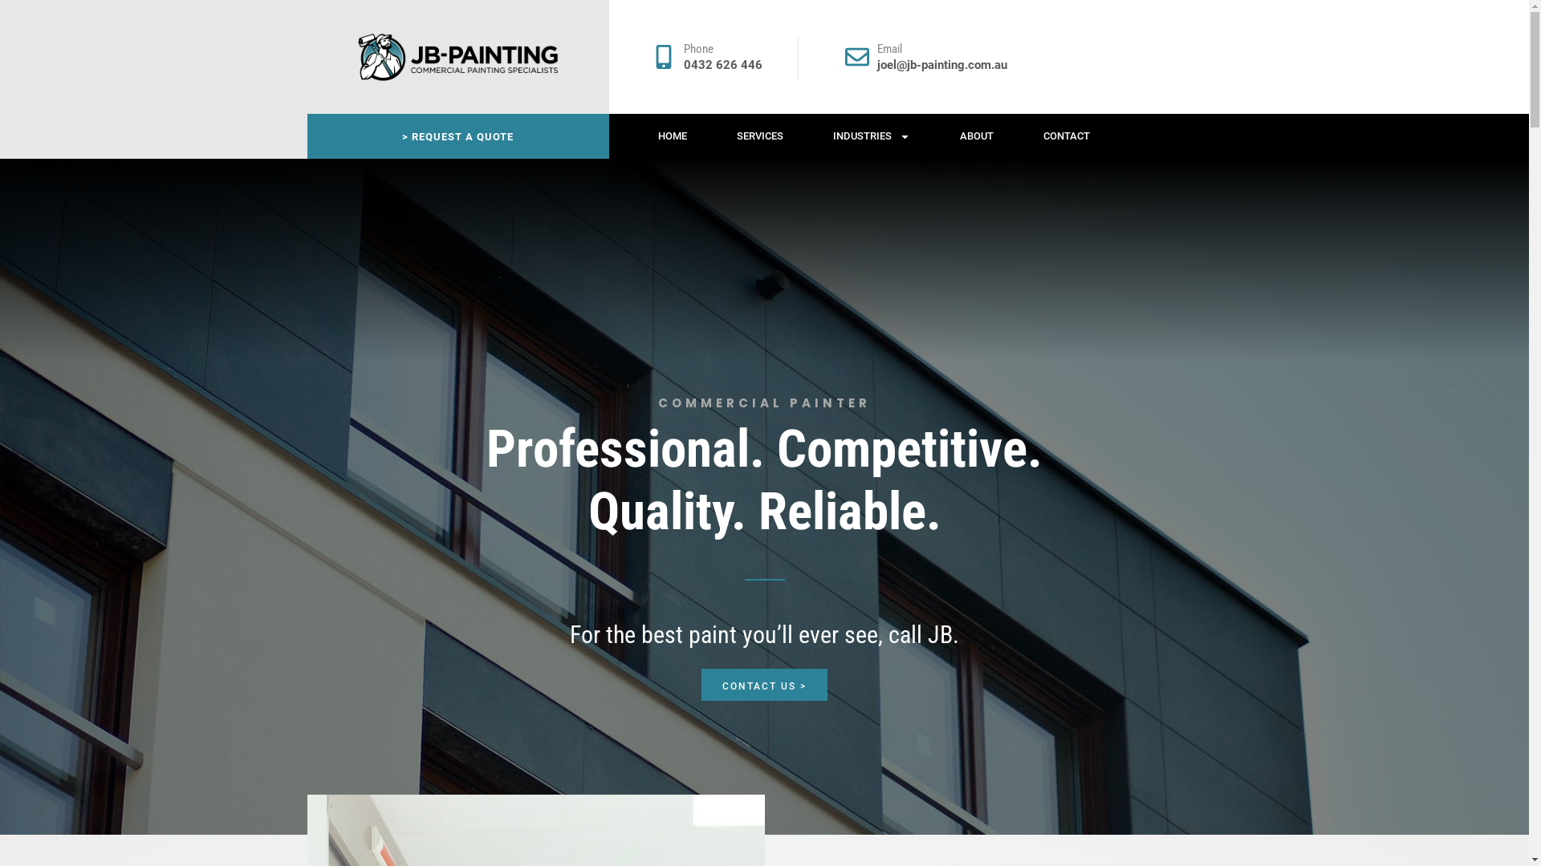  I want to click on Phone, so click(698, 49).